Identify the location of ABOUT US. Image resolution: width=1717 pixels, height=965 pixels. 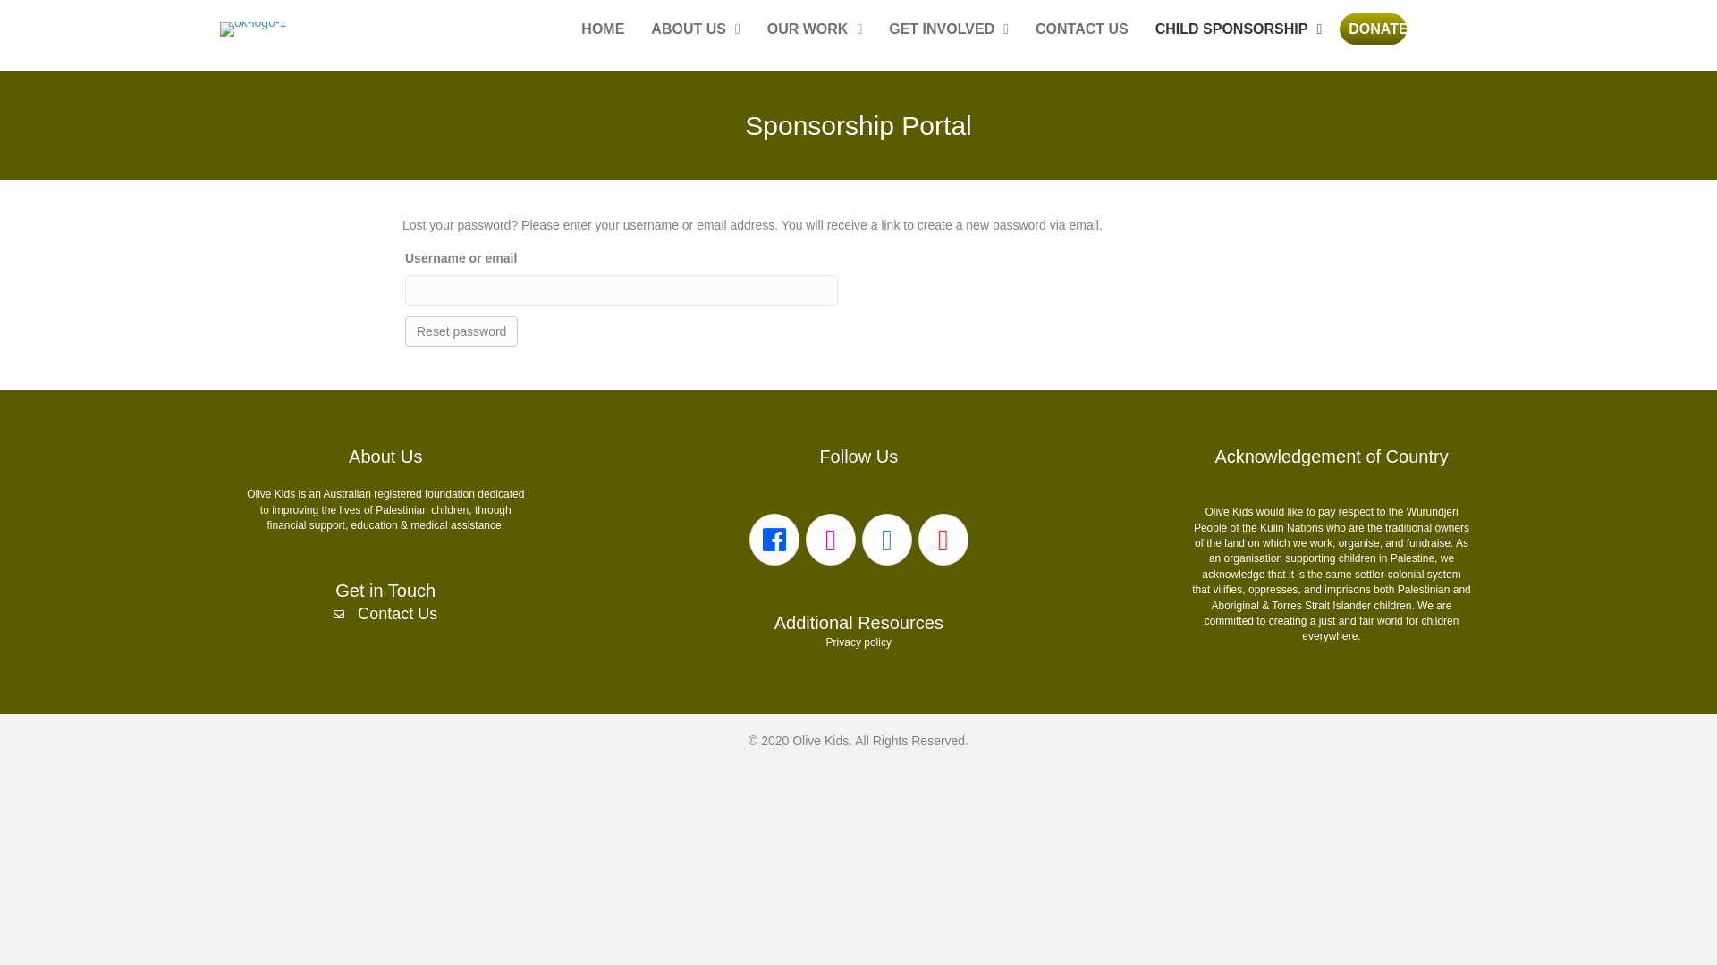
(696, 29).